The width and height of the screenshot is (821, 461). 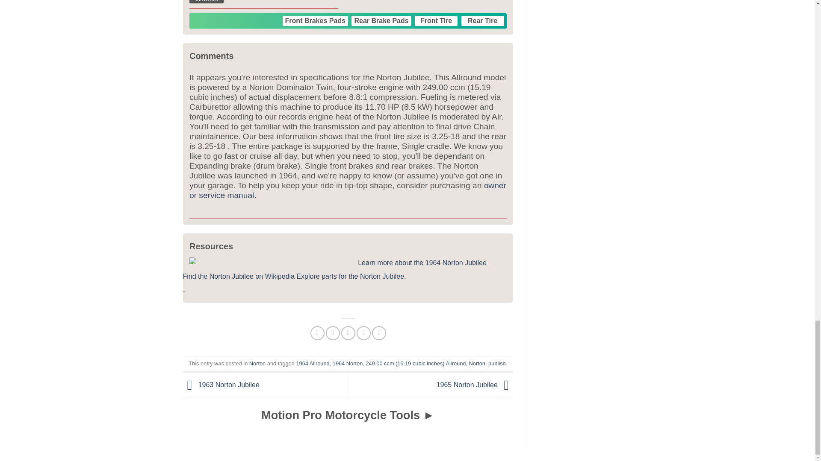 I want to click on Find the Norton Jubilee on Wikipedia, so click(x=239, y=276).